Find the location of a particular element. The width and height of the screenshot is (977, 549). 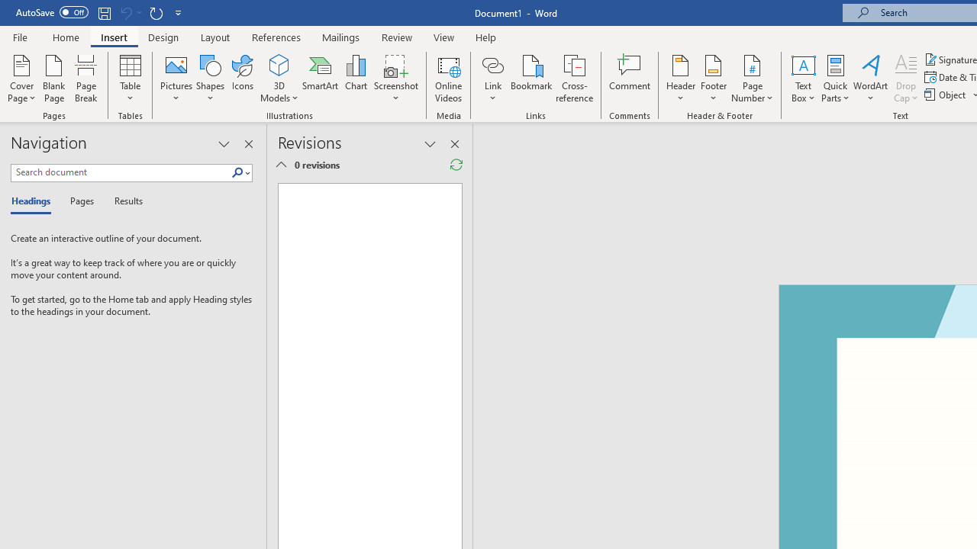

Blank Page is located at coordinates (53, 78).